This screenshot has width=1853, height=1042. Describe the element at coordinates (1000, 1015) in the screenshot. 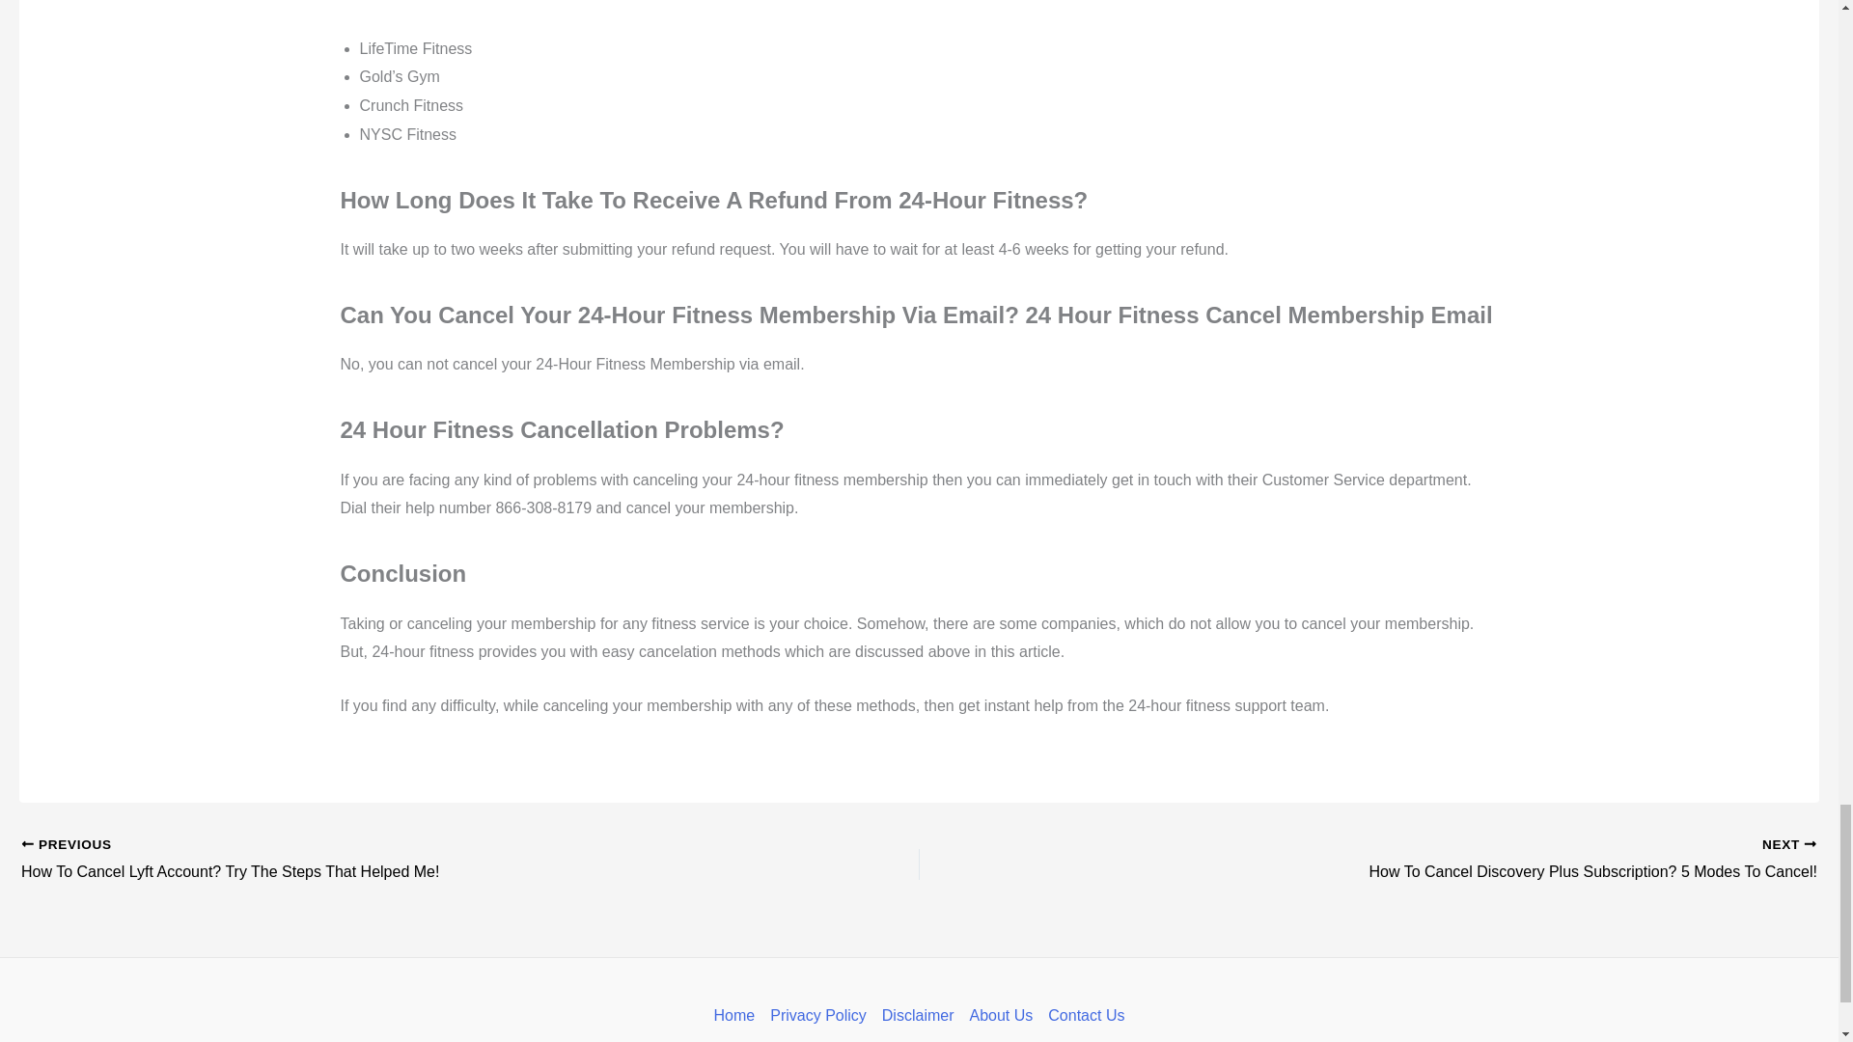

I see `About Us` at that location.